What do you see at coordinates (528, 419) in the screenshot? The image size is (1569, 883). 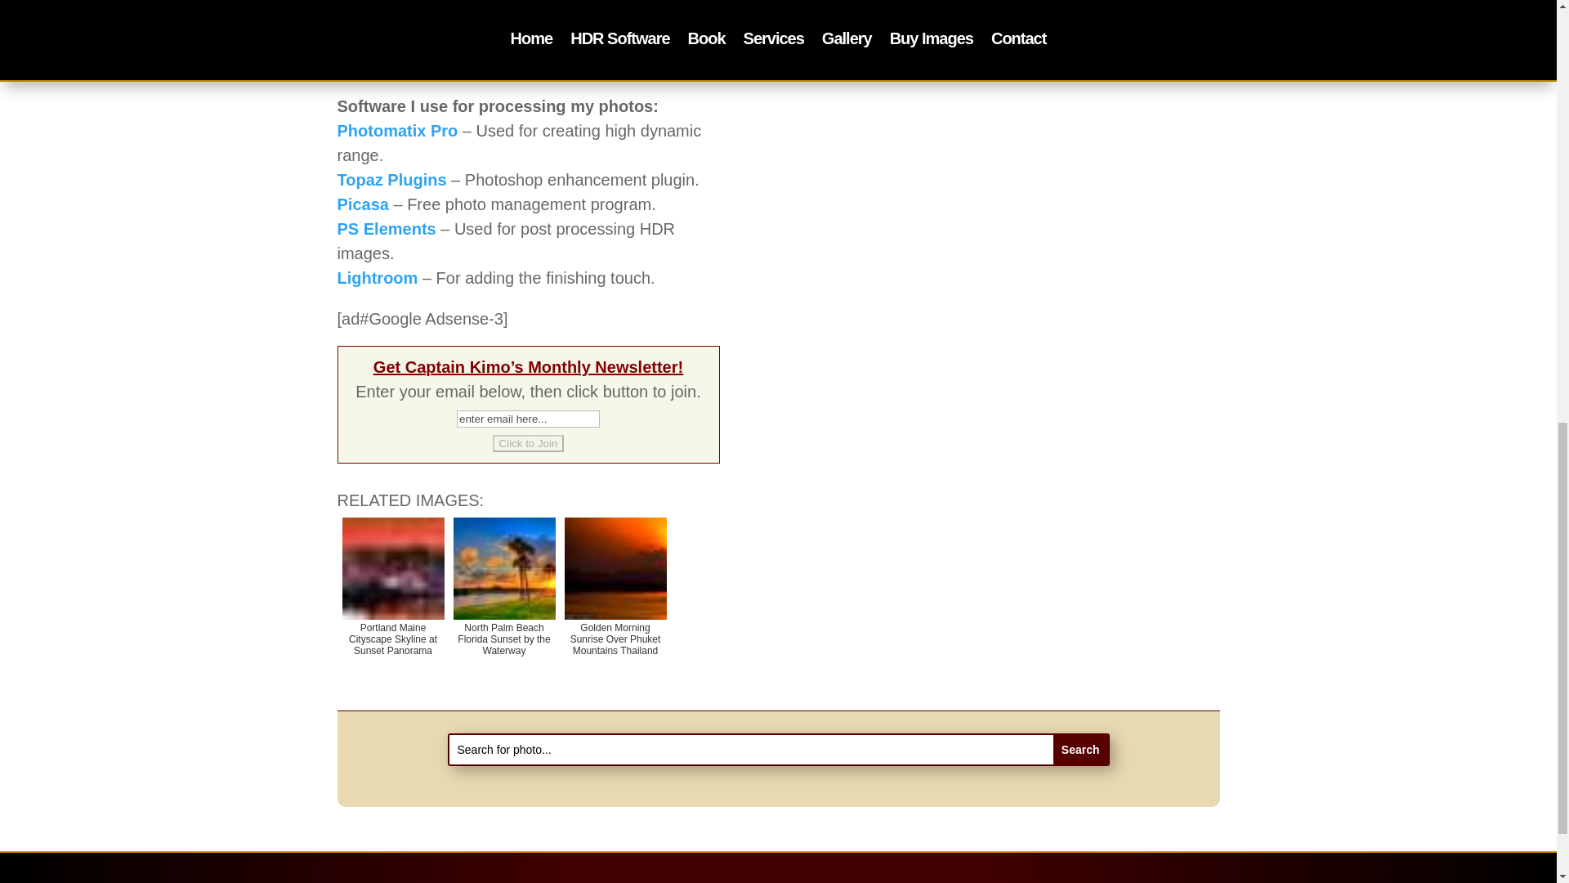 I see `enter email here...` at bounding box center [528, 419].